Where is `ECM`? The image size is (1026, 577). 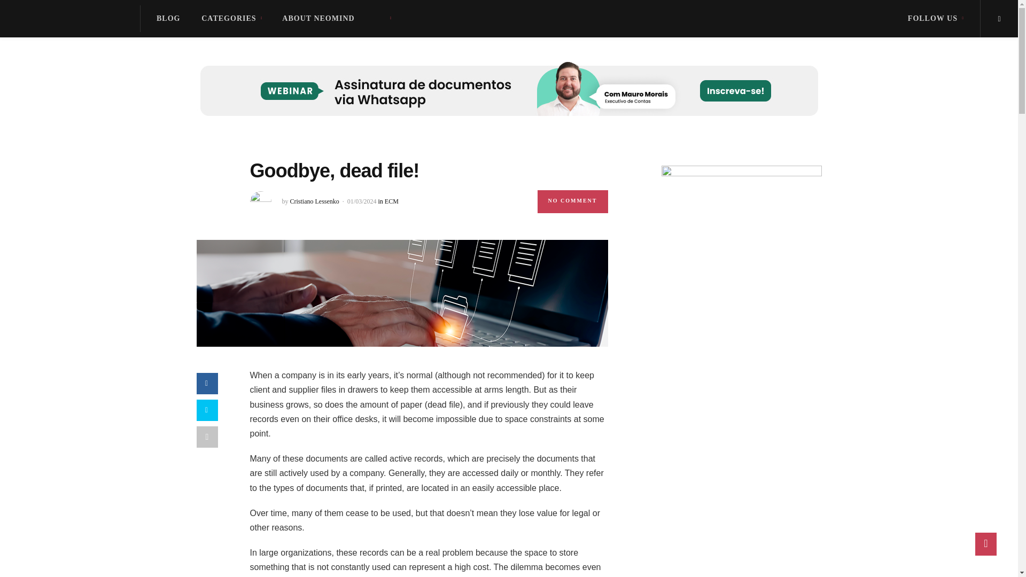 ECM is located at coordinates (392, 201).